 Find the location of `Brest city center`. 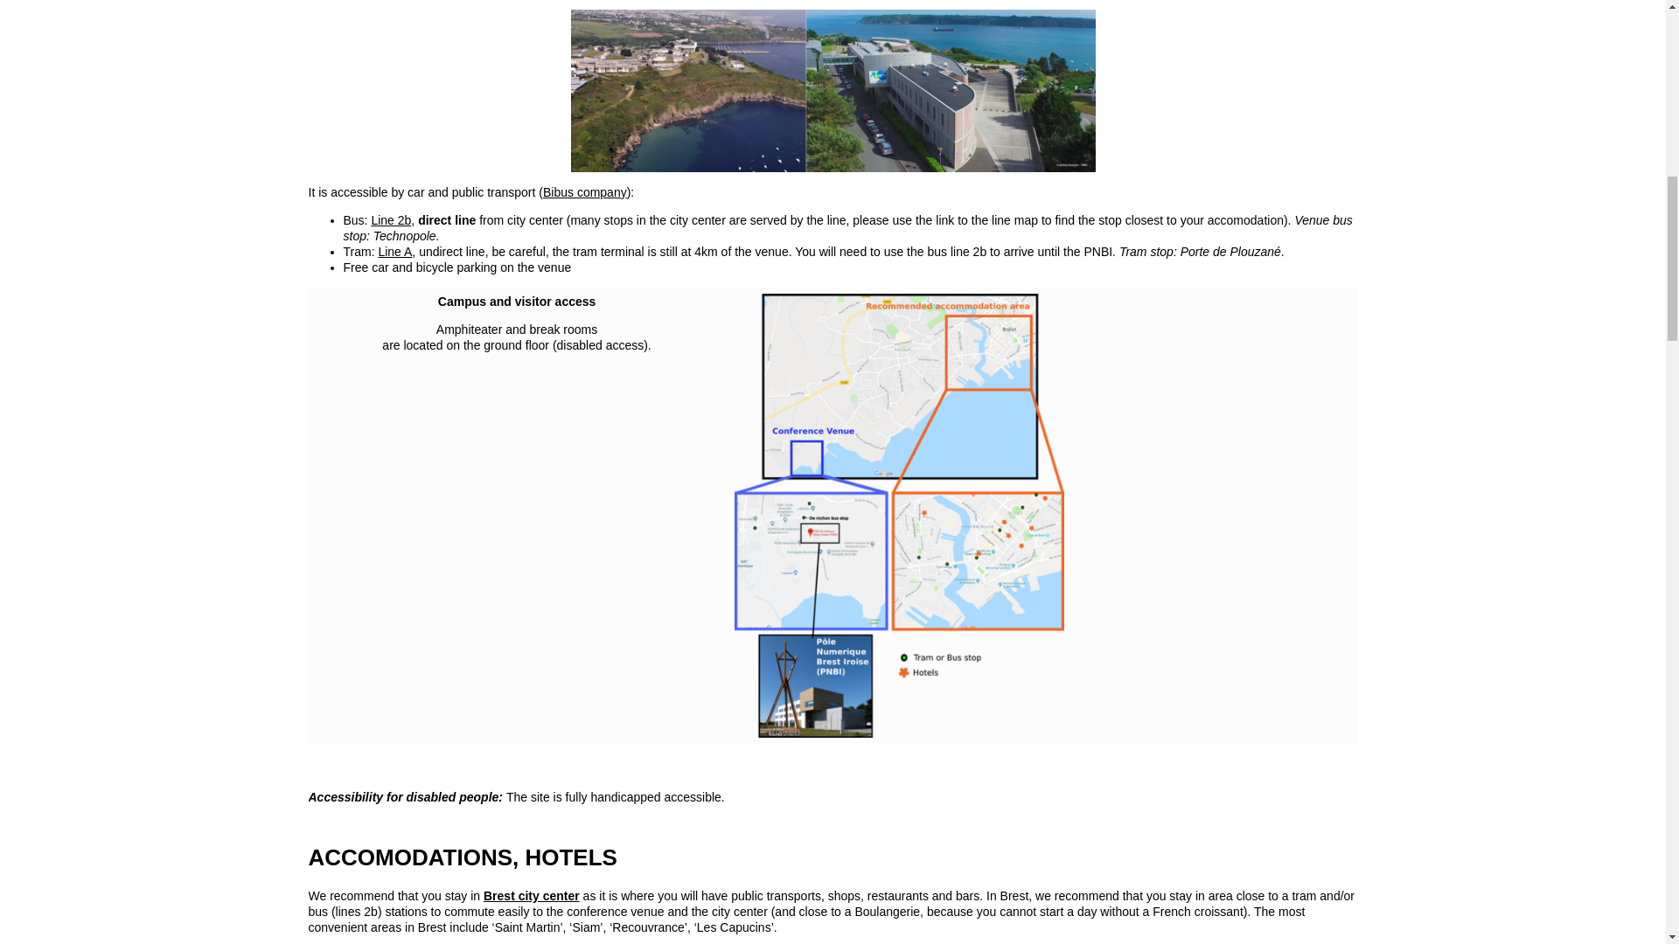

Brest city center is located at coordinates (531, 895).